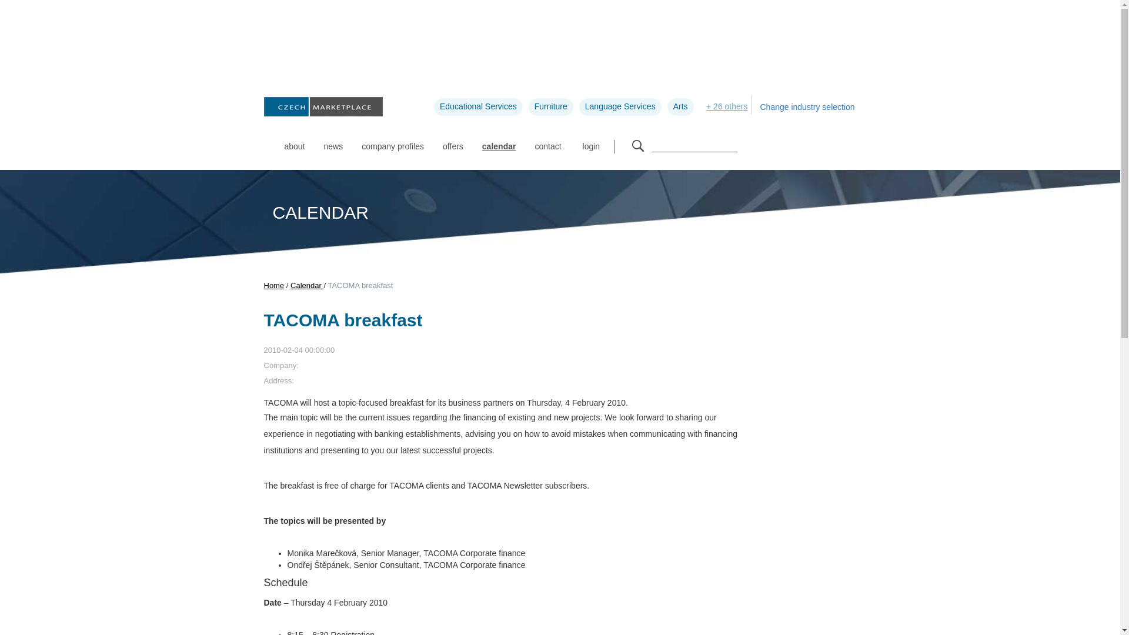  Describe the element at coordinates (637, 146) in the screenshot. I see `Search` at that location.